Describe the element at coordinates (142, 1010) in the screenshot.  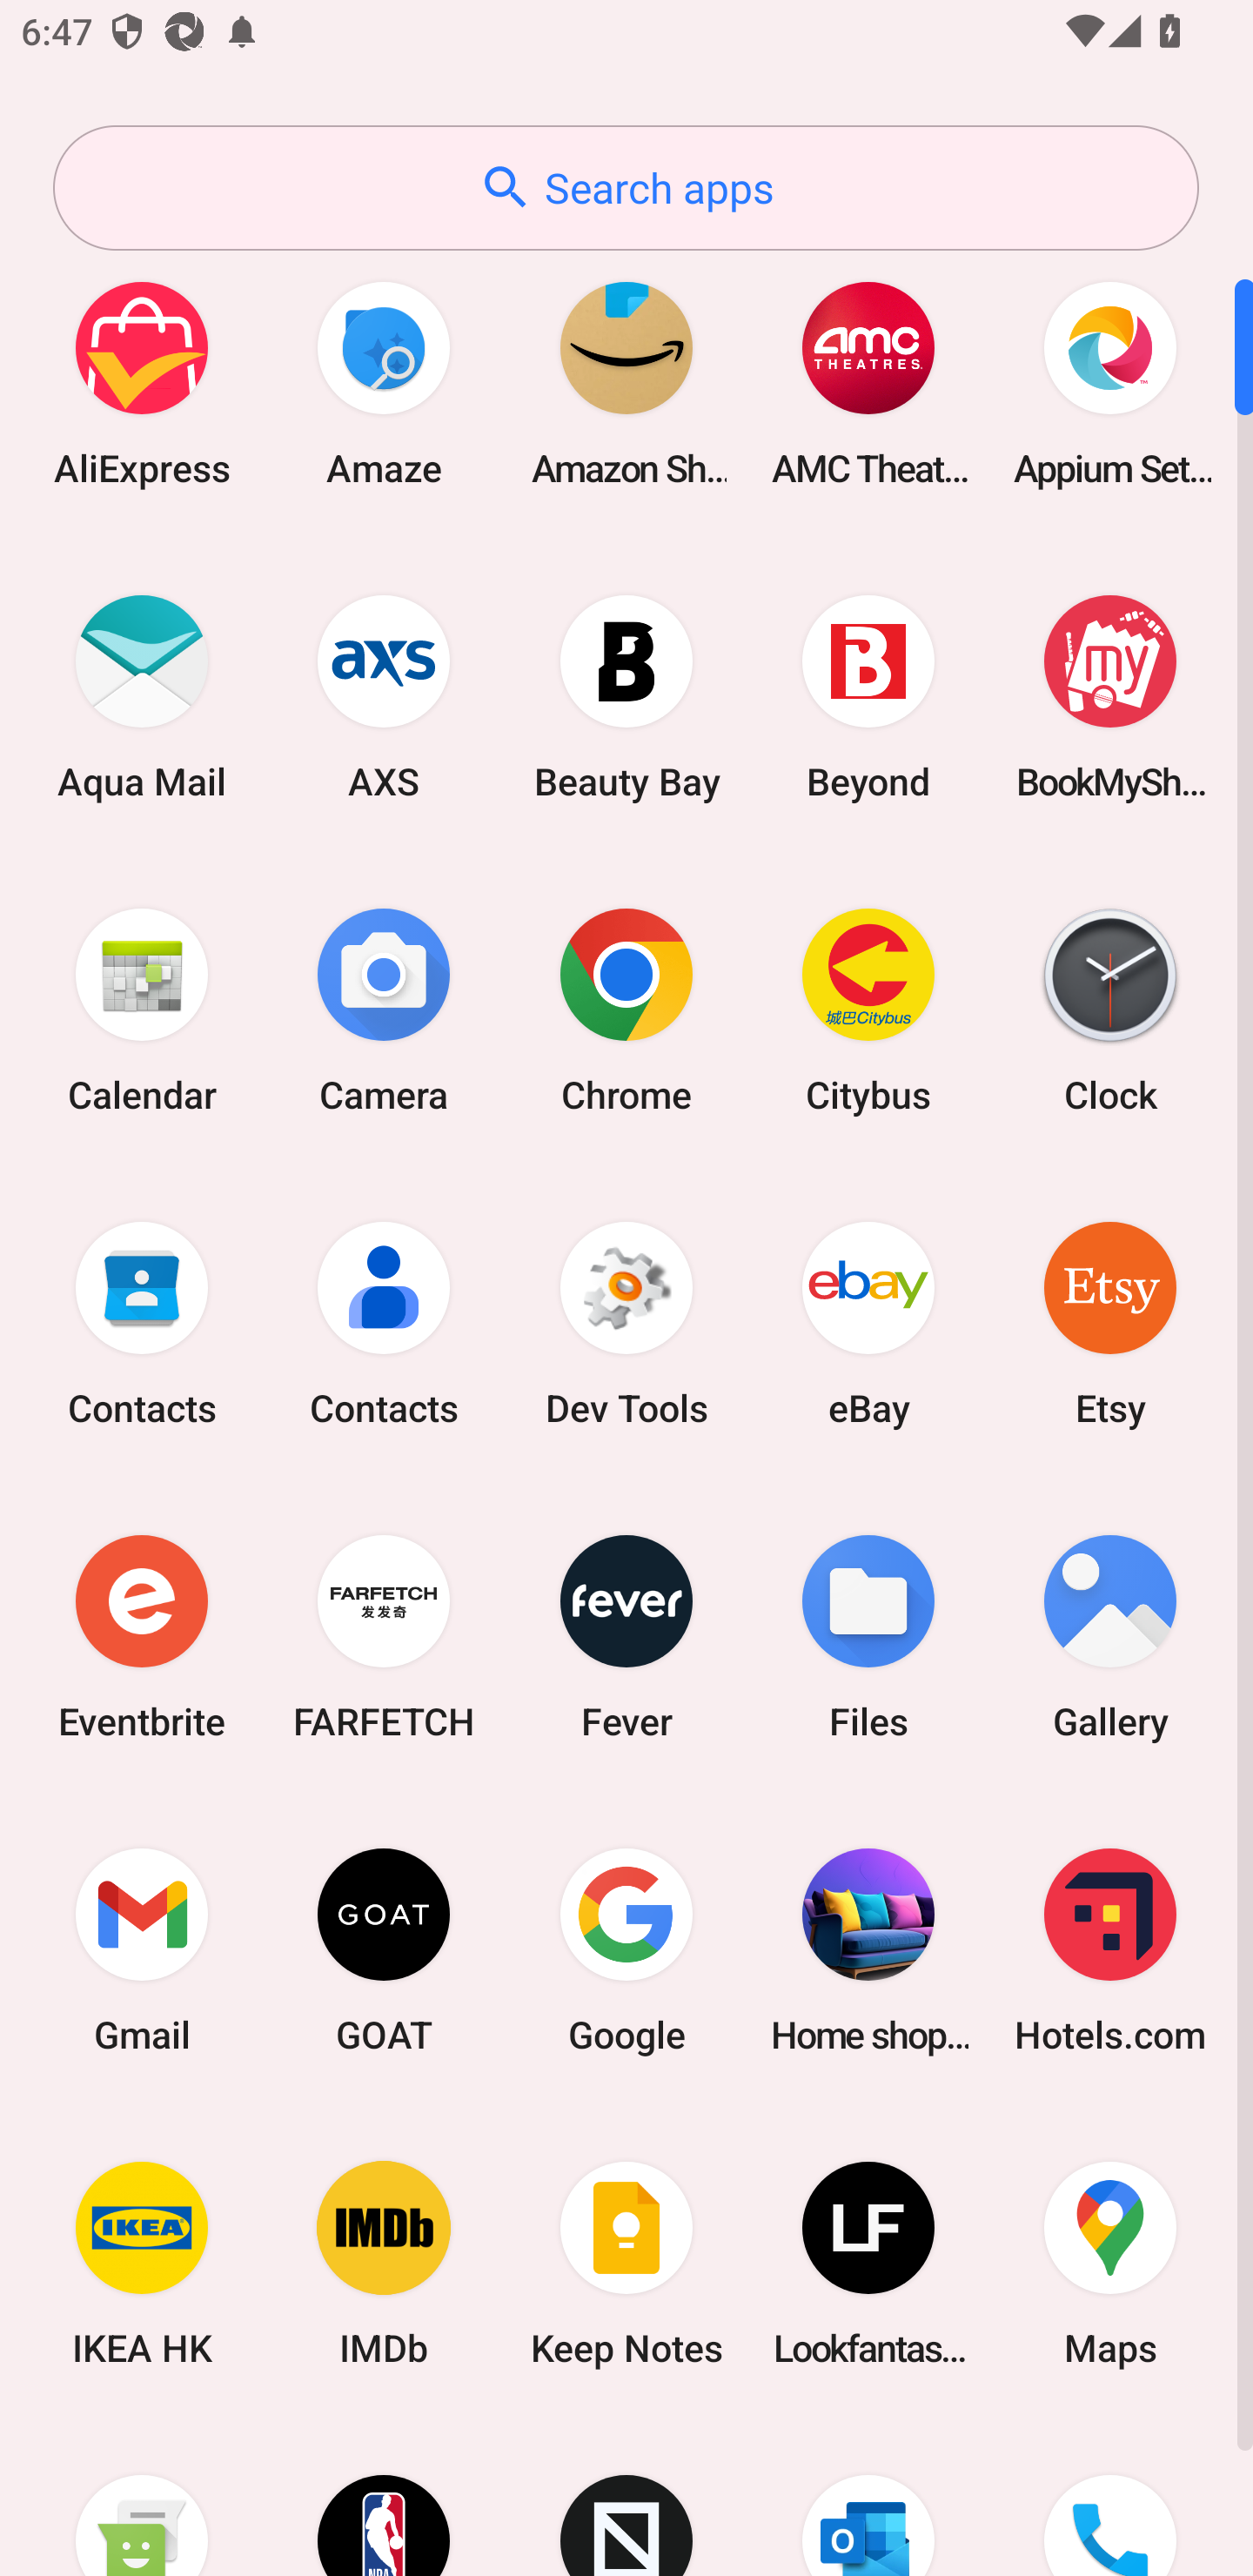
I see `Calendar` at that location.